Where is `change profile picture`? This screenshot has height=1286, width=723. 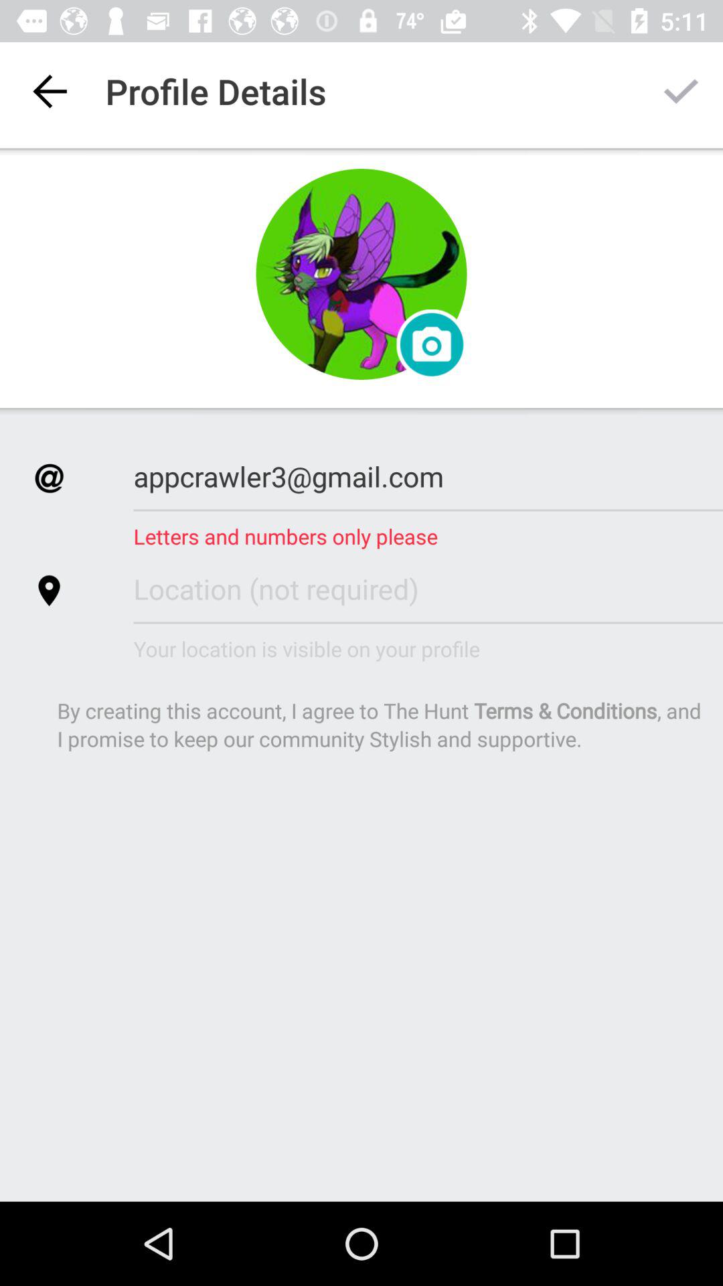
change profile picture is located at coordinates (431, 344).